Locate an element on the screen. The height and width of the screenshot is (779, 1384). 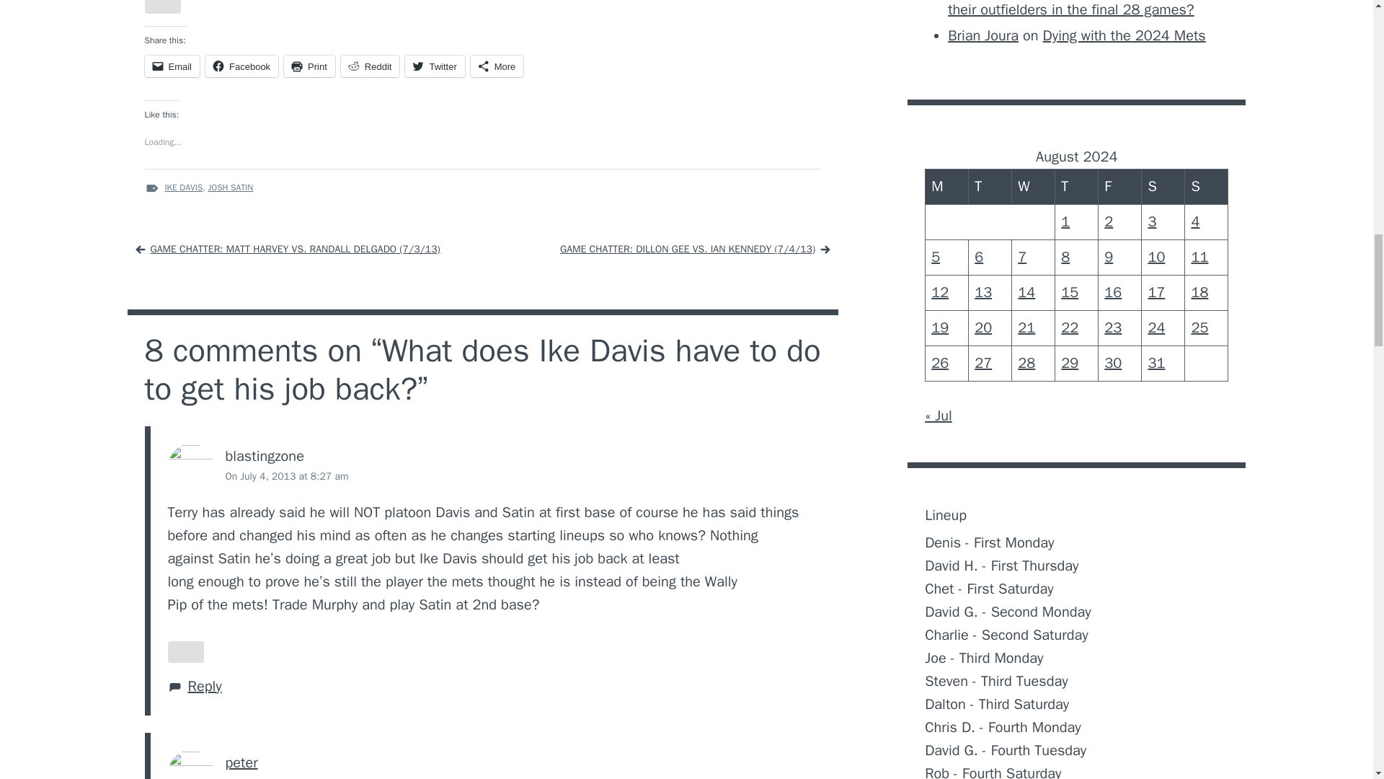
Reddit is located at coordinates (370, 66).